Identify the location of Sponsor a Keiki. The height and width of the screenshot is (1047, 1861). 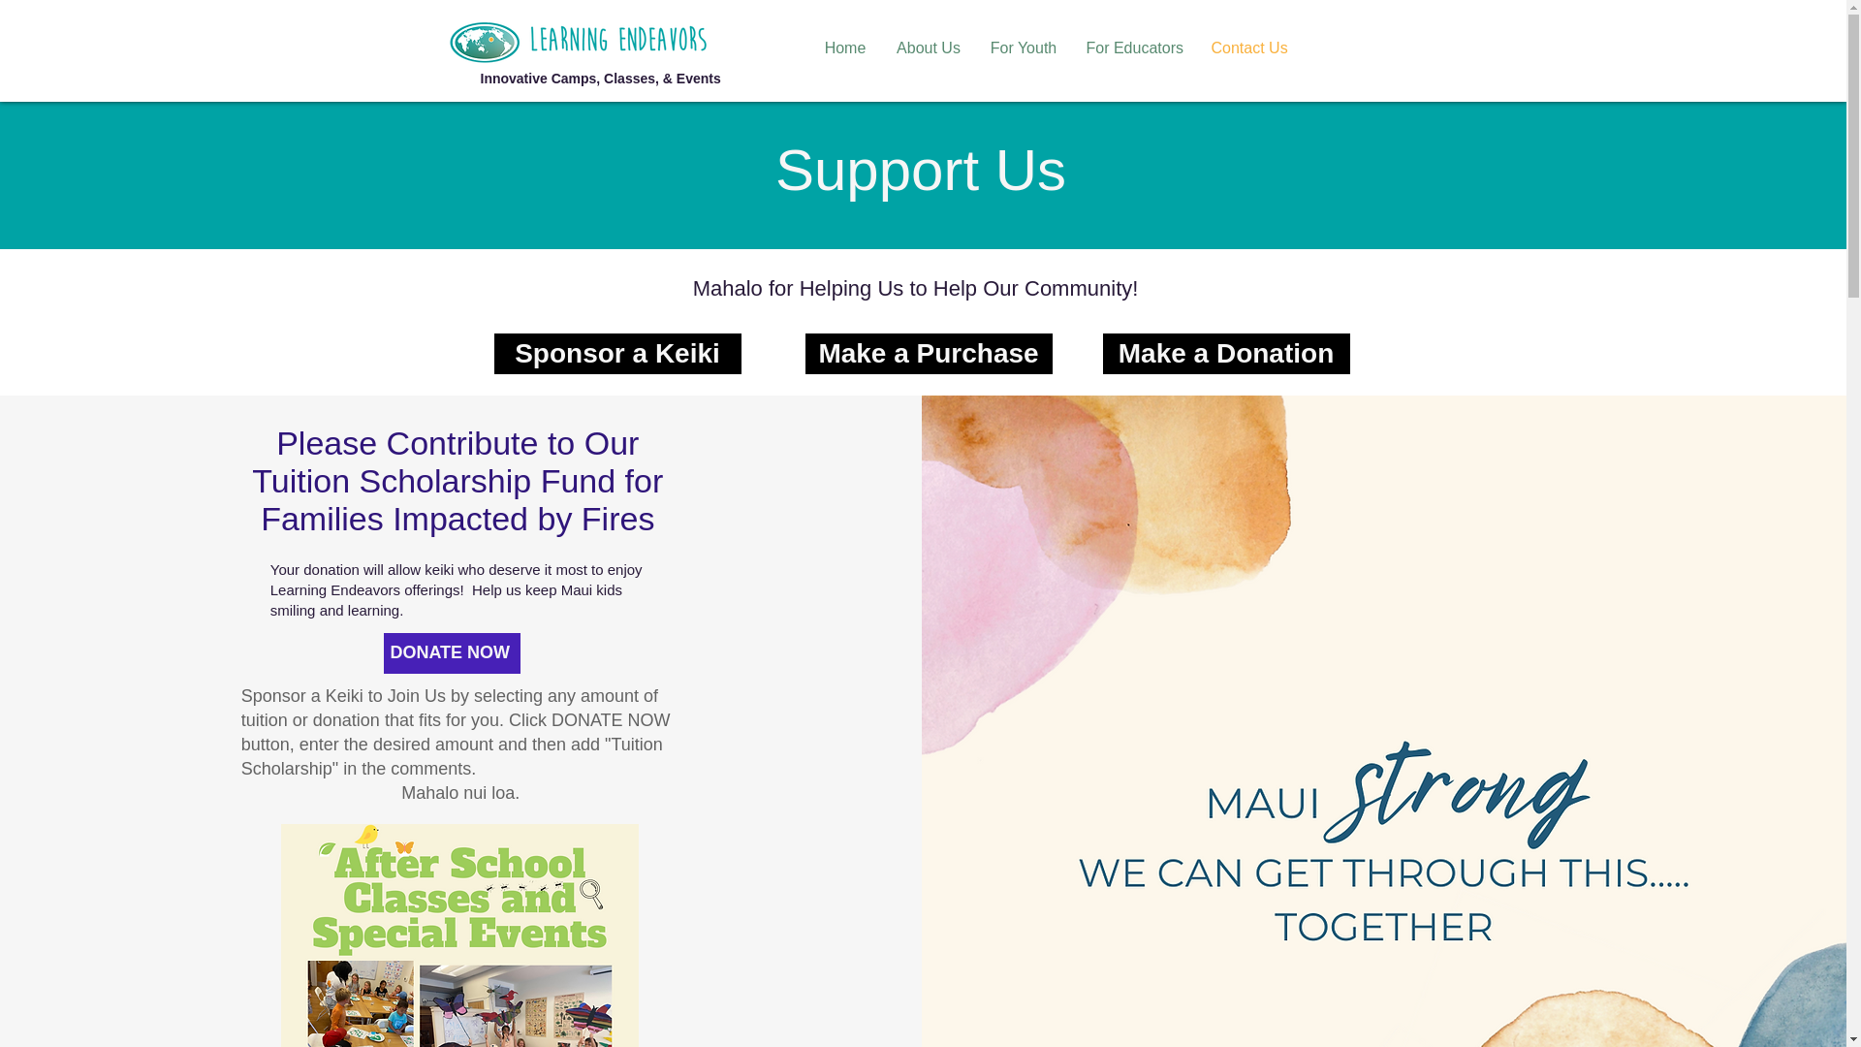
(617, 353).